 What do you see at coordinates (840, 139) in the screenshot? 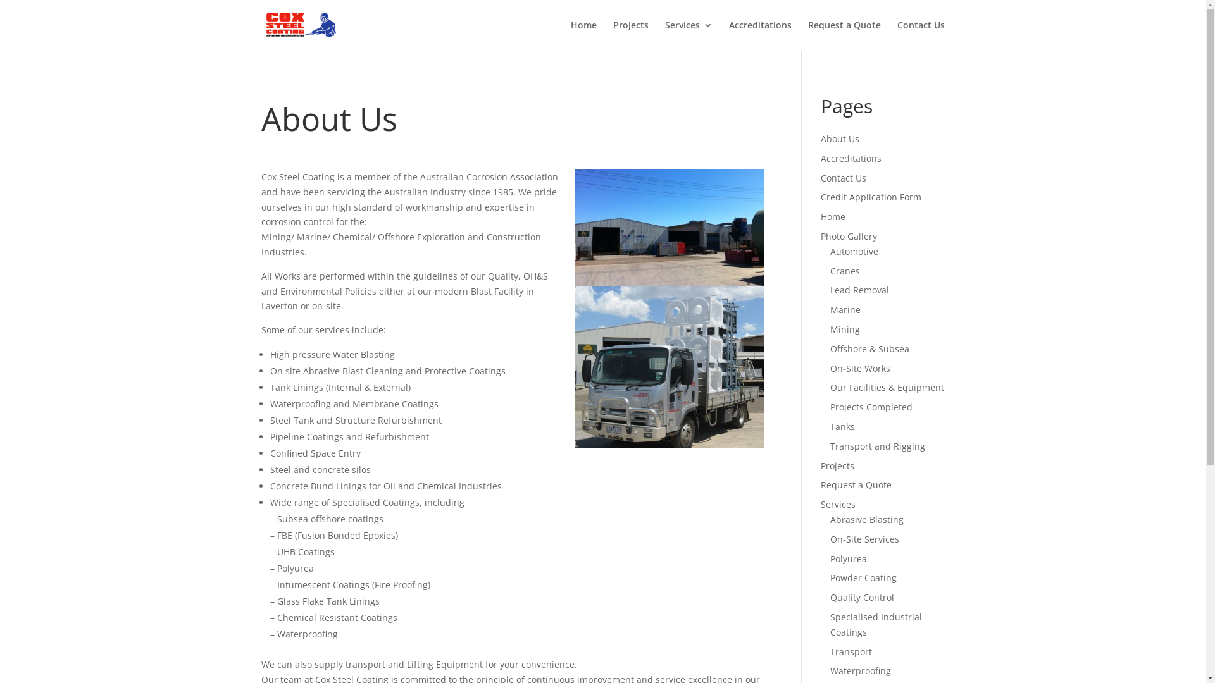
I see `About Us` at bounding box center [840, 139].